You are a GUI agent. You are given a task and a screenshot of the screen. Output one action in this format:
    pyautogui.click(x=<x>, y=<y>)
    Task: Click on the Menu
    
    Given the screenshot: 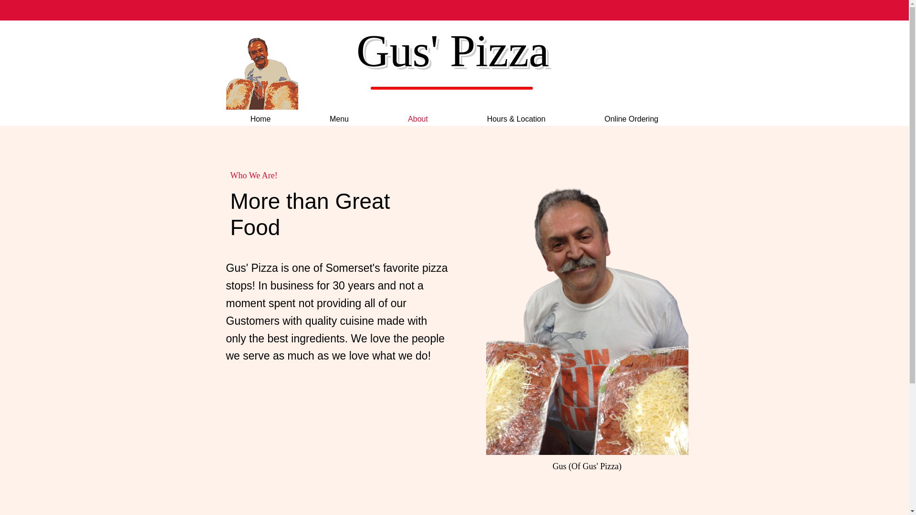 What is the action you would take?
    pyautogui.click(x=339, y=119)
    